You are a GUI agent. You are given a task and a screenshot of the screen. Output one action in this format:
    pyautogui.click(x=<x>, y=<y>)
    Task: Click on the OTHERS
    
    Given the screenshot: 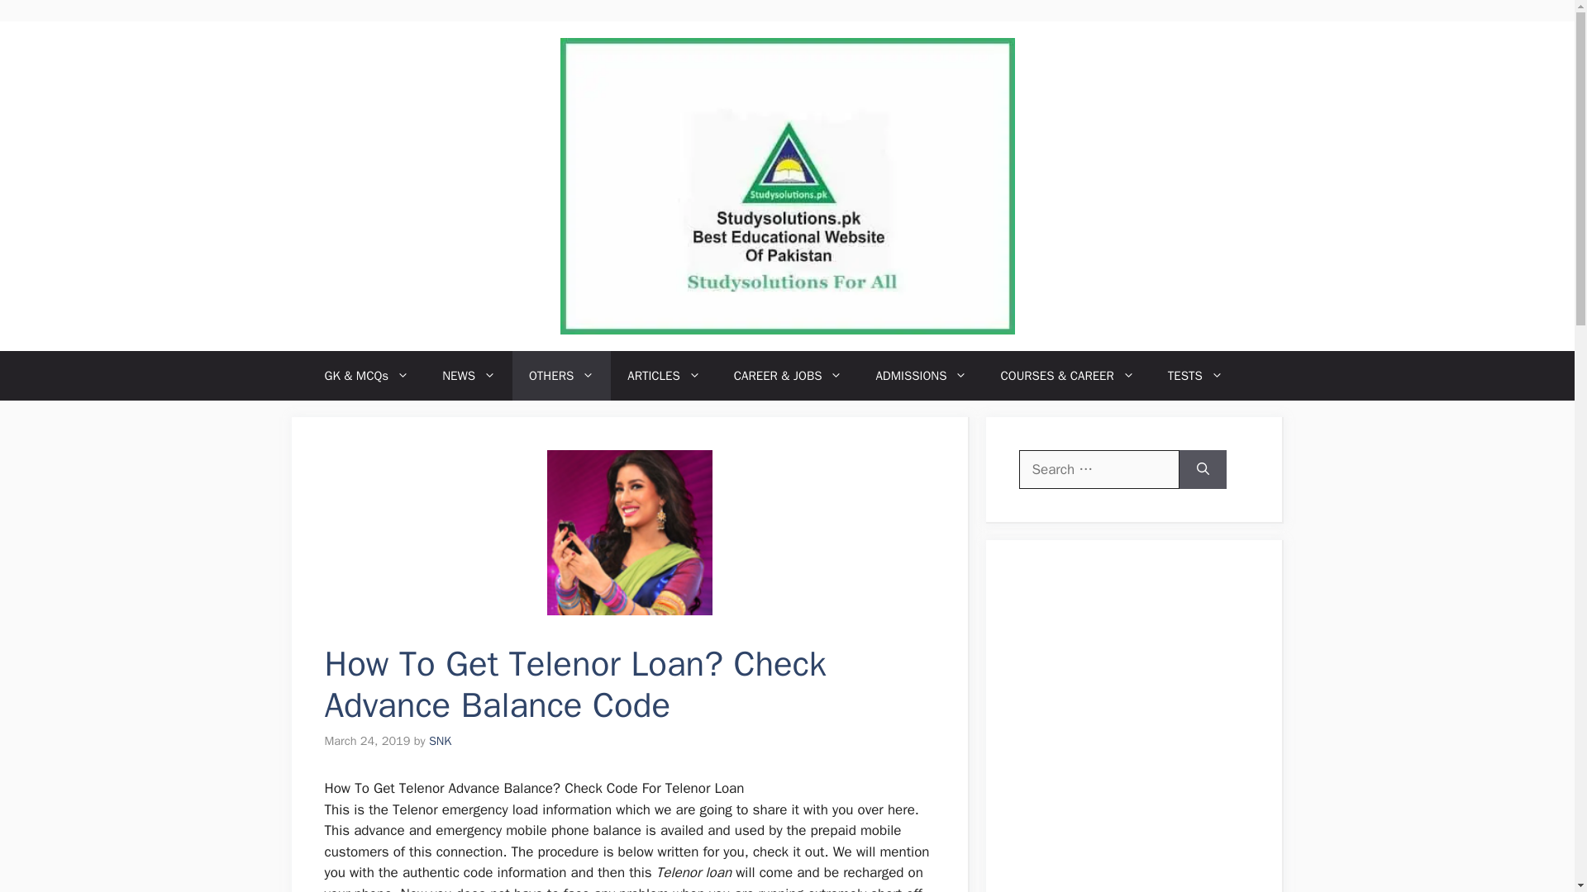 What is the action you would take?
    pyautogui.click(x=562, y=375)
    